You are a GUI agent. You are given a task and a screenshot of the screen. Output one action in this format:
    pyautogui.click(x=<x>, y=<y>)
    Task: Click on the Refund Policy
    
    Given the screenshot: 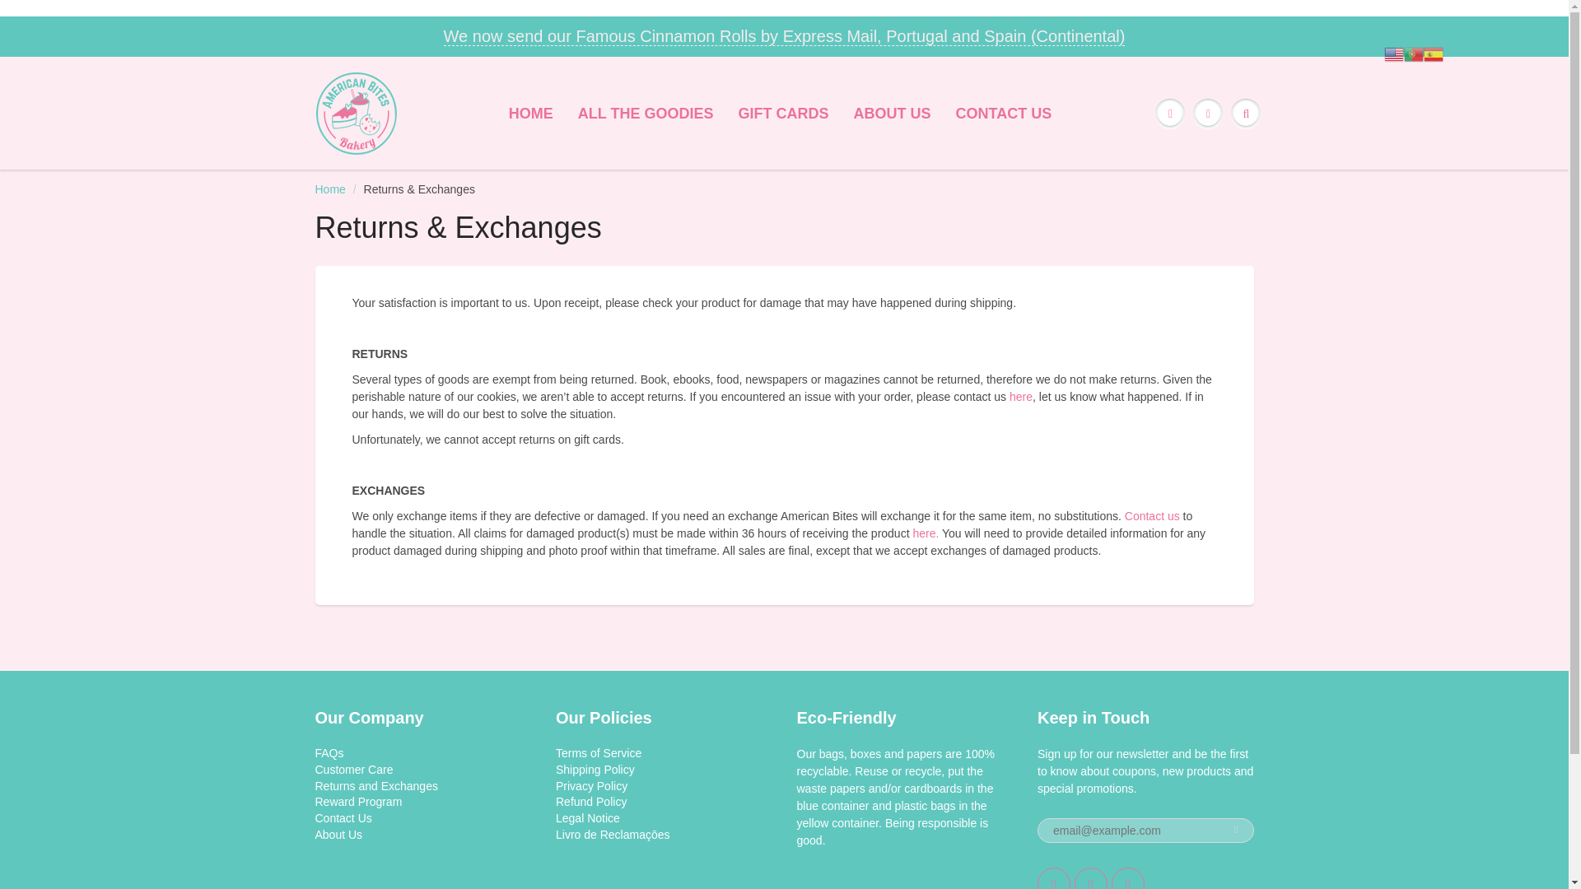 What is the action you would take?
    pyautogui.click(x=591, y=801)
    